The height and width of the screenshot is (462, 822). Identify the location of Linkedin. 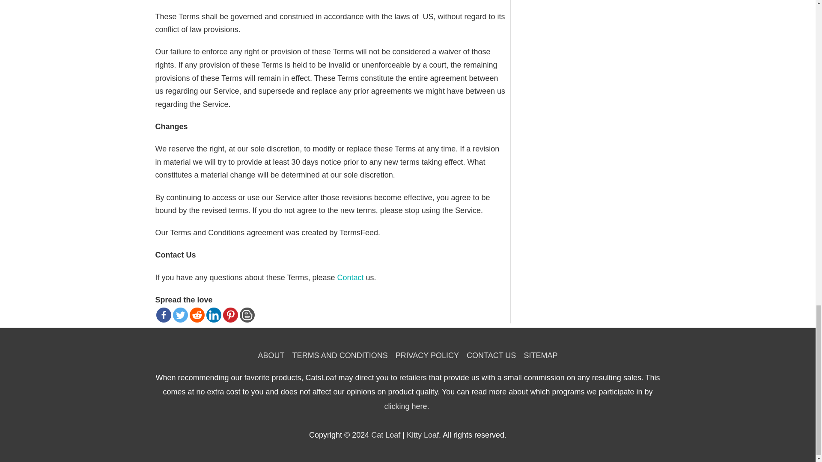
(213, 315).